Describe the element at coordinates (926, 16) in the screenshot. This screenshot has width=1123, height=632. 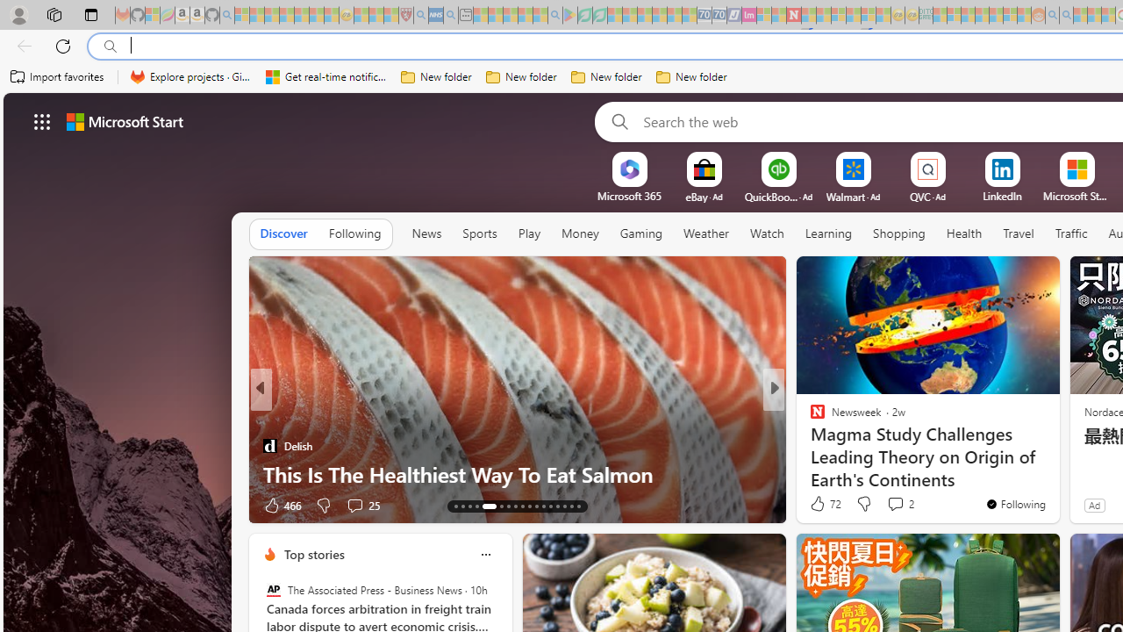
I see `DITOGAMES AG Imprint - Sleeping` at that location.